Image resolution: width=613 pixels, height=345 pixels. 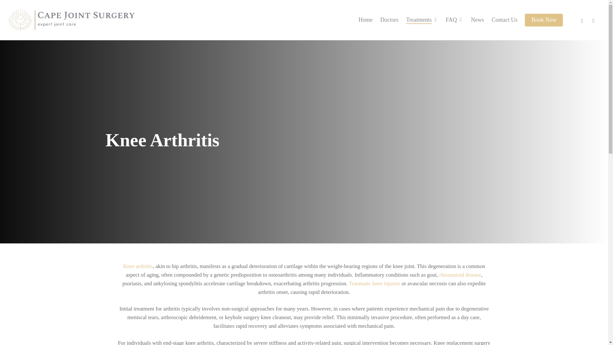 What do you see at coordinates (389, 20) in the screenshot?
I see `Doctors` at bounding box center [389, 20].